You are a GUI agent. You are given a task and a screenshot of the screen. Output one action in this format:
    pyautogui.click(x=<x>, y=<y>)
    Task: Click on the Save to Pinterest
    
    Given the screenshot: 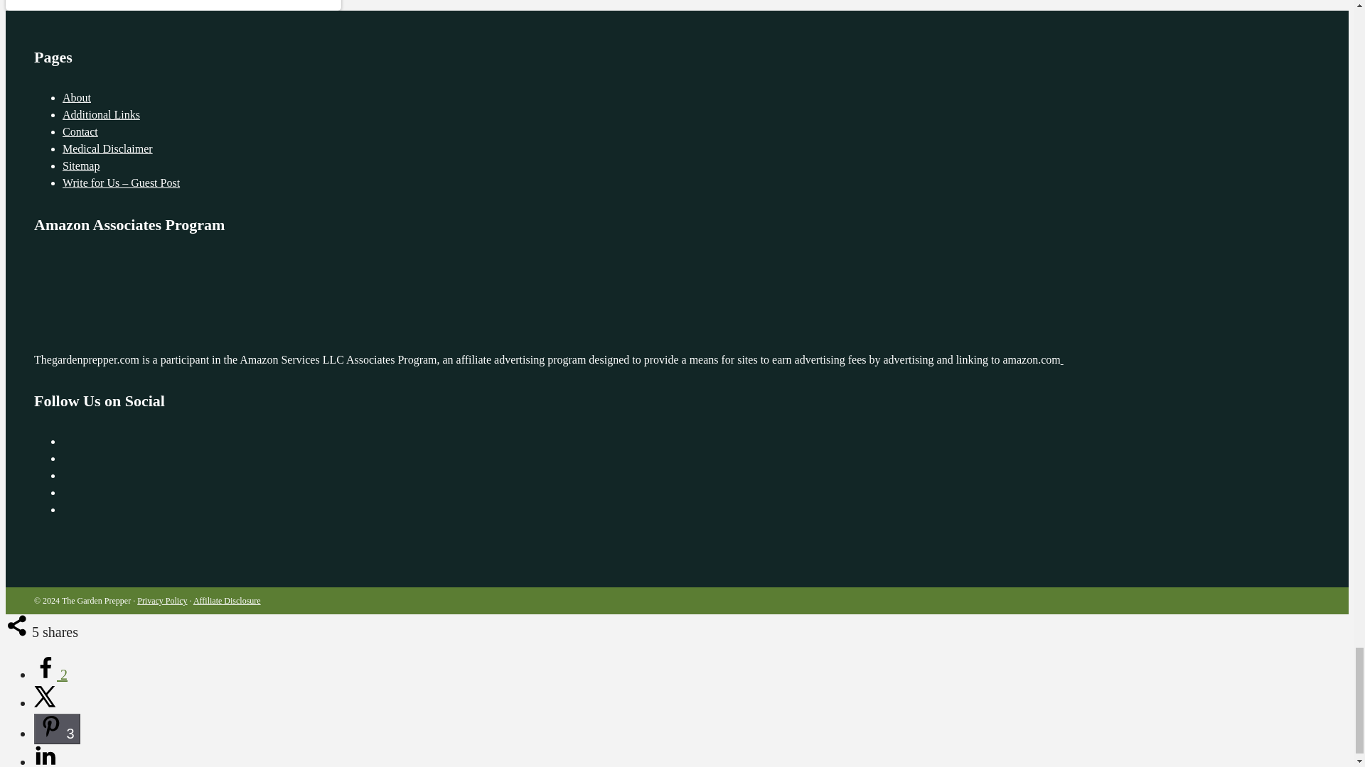 What is the action you would take?
    pyautogui.click(x=57, y=729)
    